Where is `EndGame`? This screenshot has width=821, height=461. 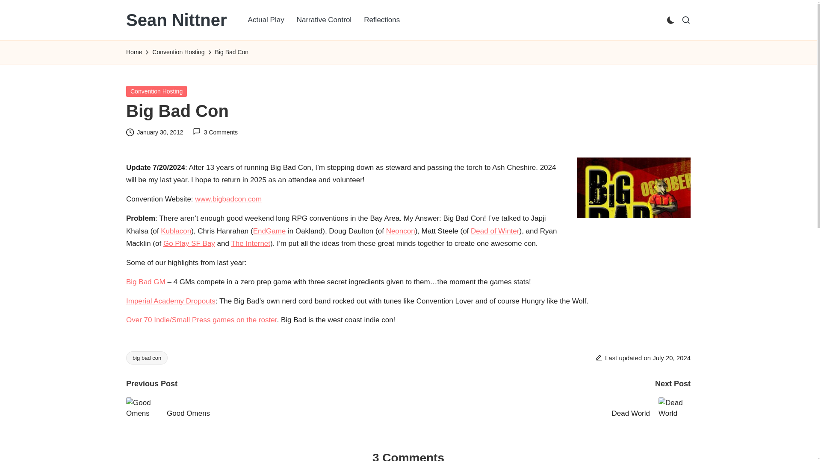 EndGame is located at coordinates (269, 231).